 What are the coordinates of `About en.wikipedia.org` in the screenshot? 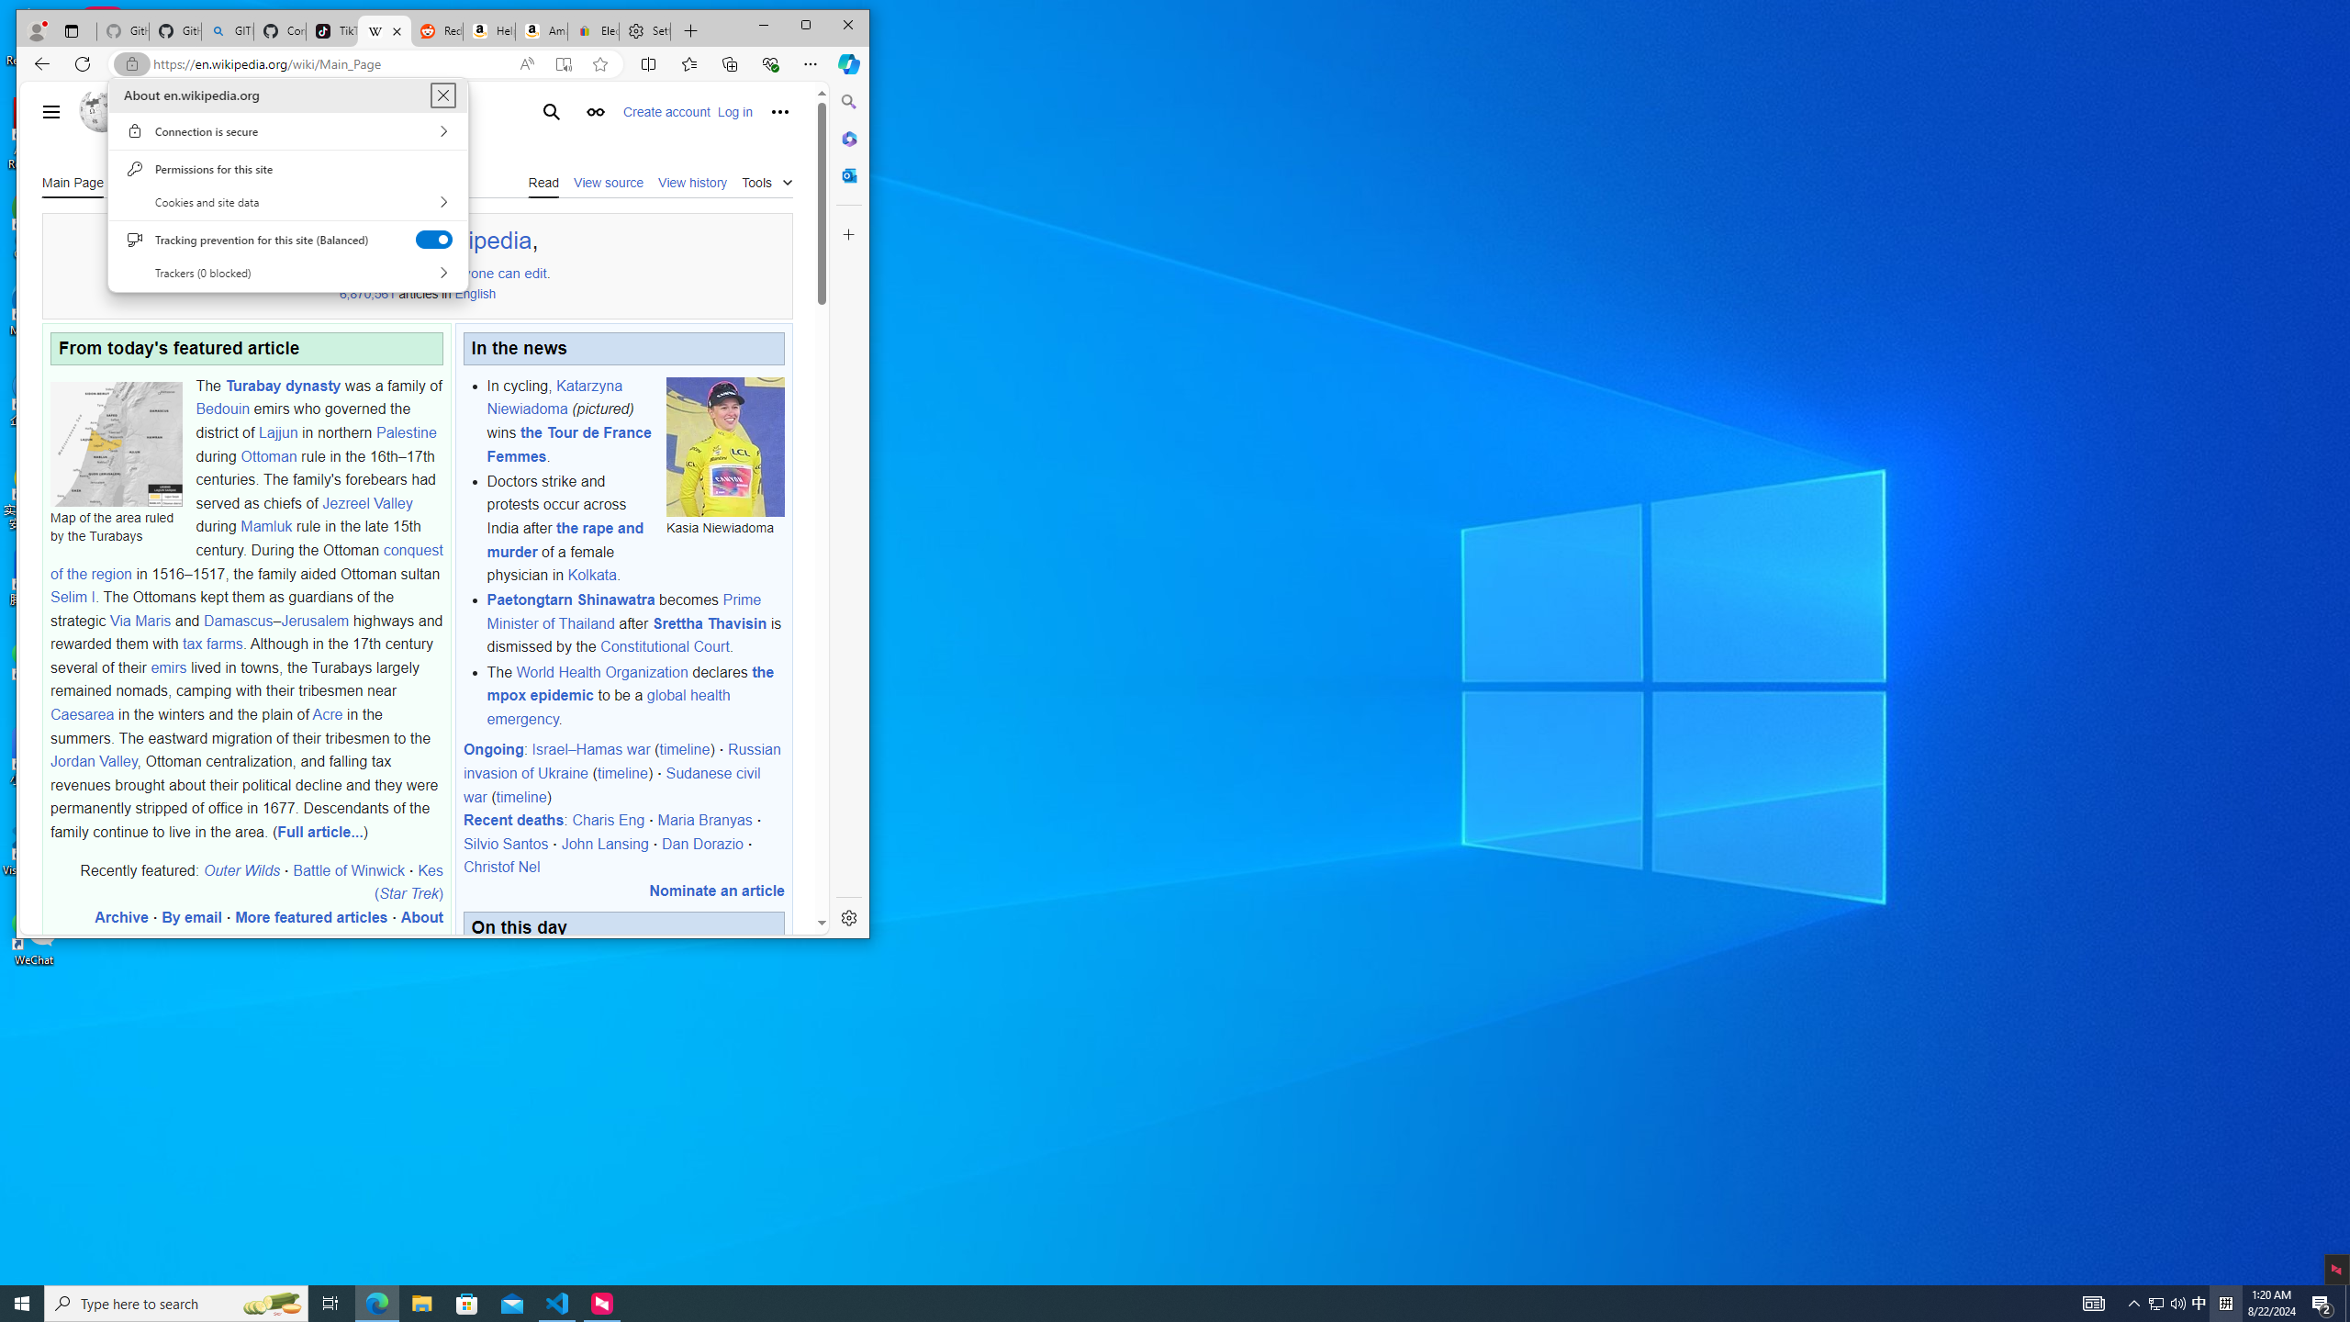 It's located at (2199, 1304).